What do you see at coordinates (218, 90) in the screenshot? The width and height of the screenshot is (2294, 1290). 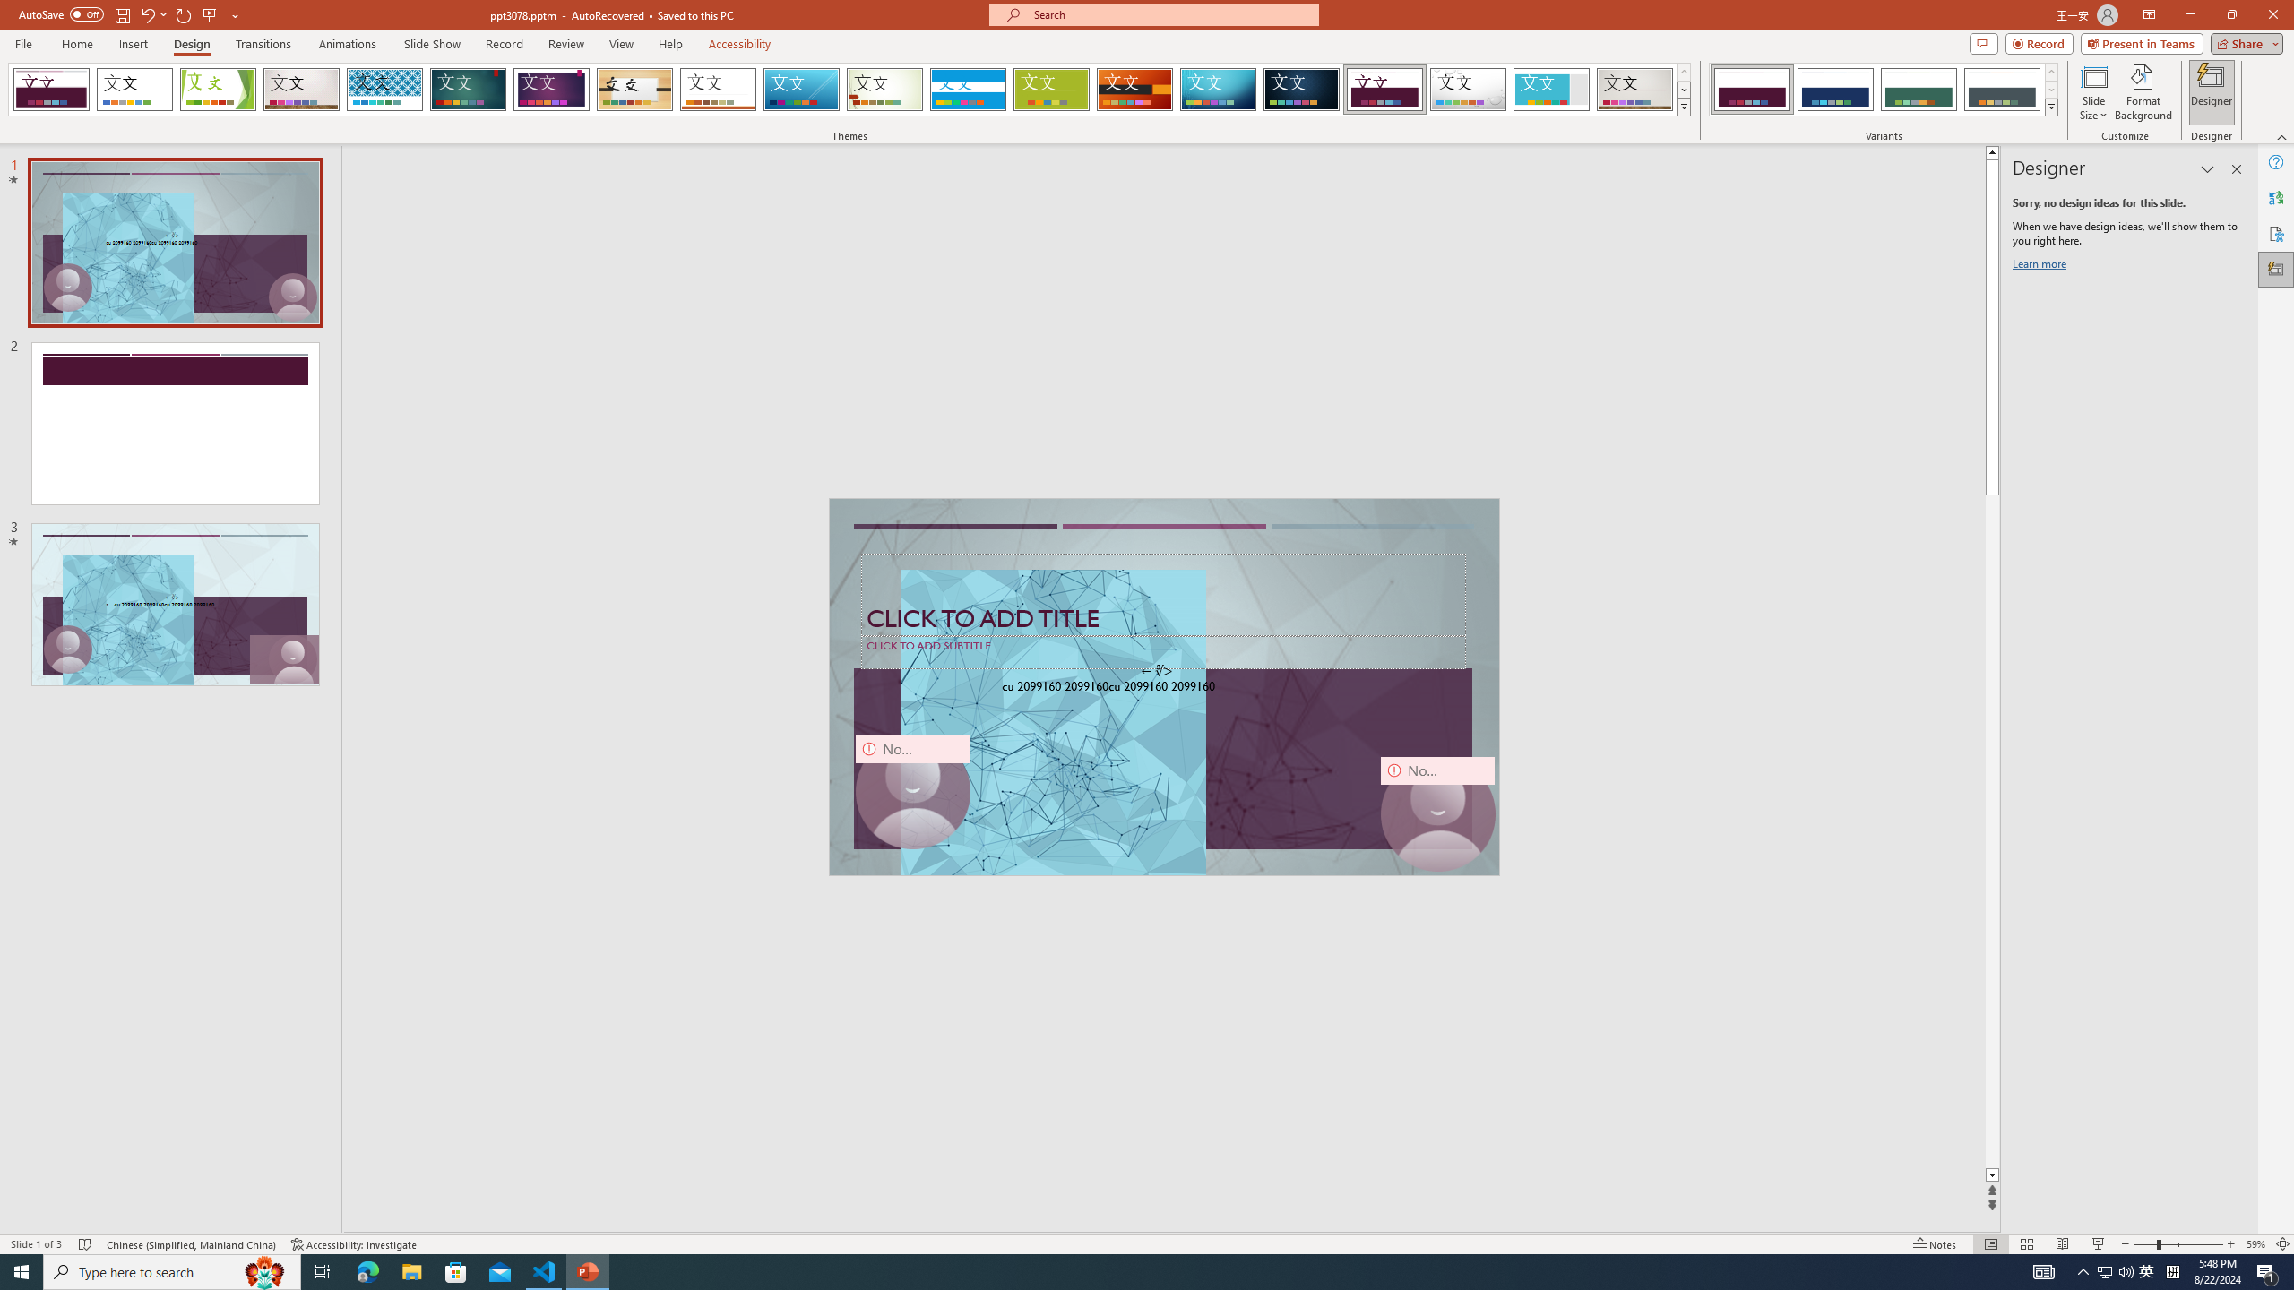 I see `Facet` at bounding box center [218, 90].